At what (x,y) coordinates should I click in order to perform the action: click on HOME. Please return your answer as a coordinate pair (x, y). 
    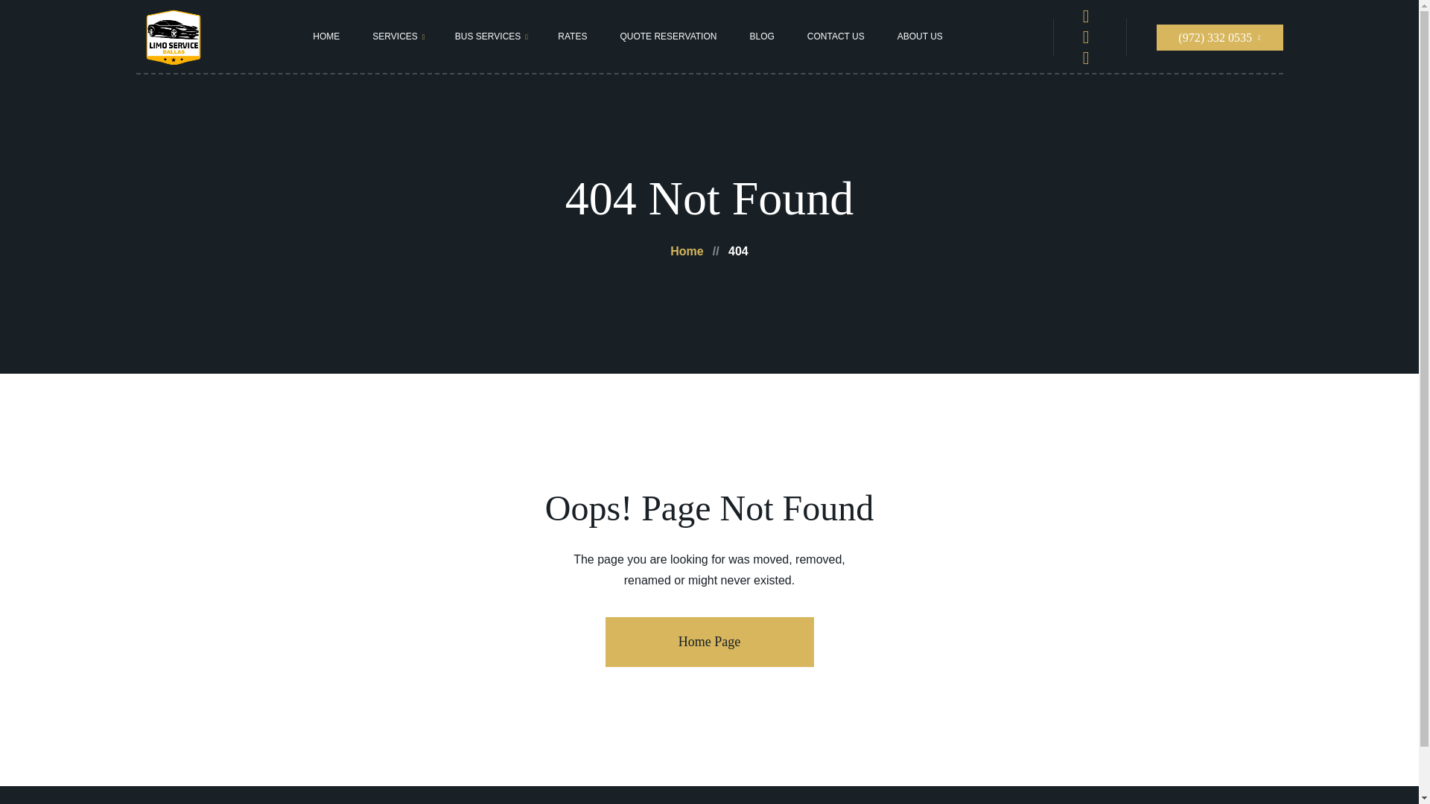
    Looking at the image, I should click on (326, 36).